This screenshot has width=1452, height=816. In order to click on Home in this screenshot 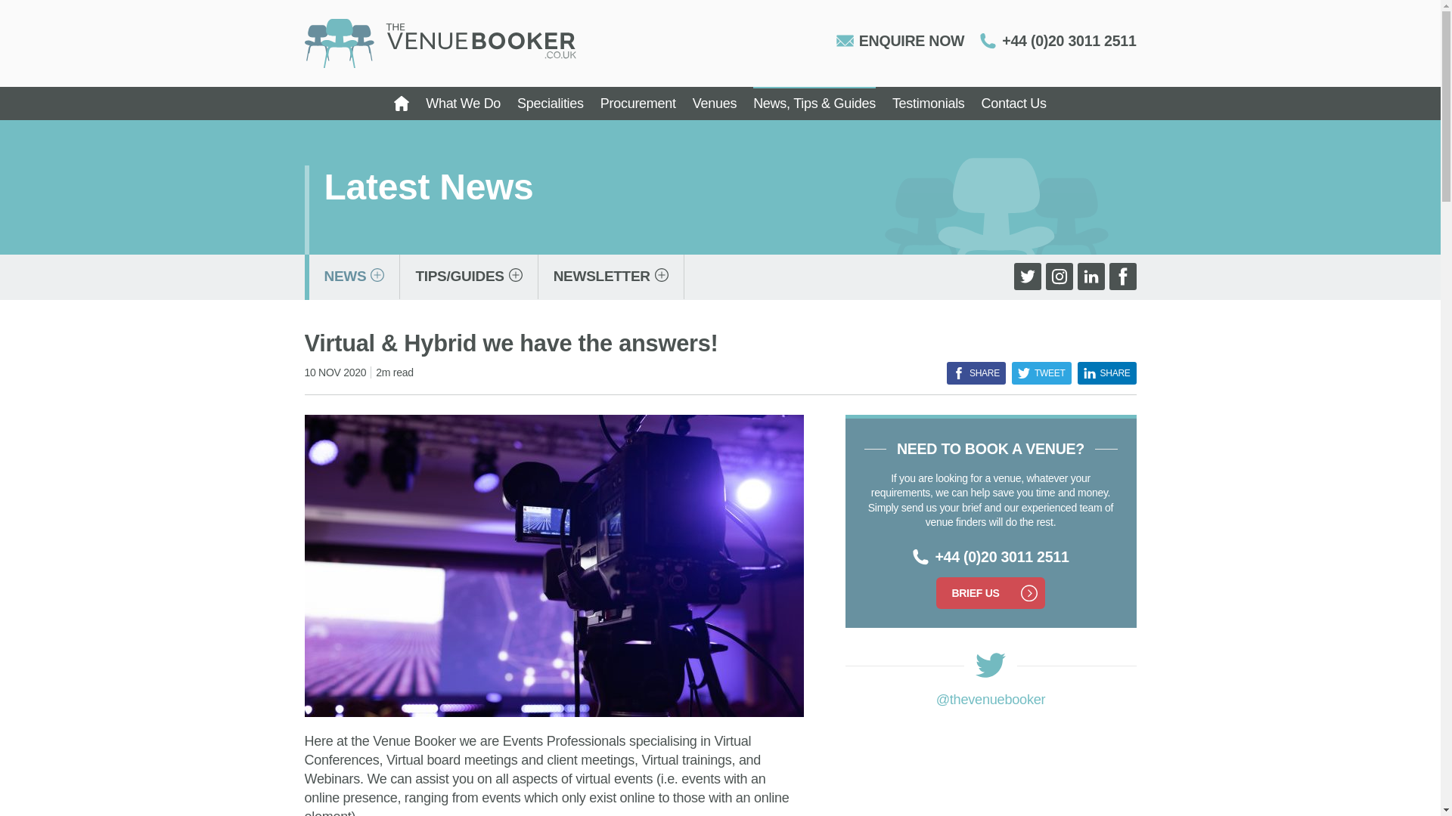, I will do `click(401, 103)`.